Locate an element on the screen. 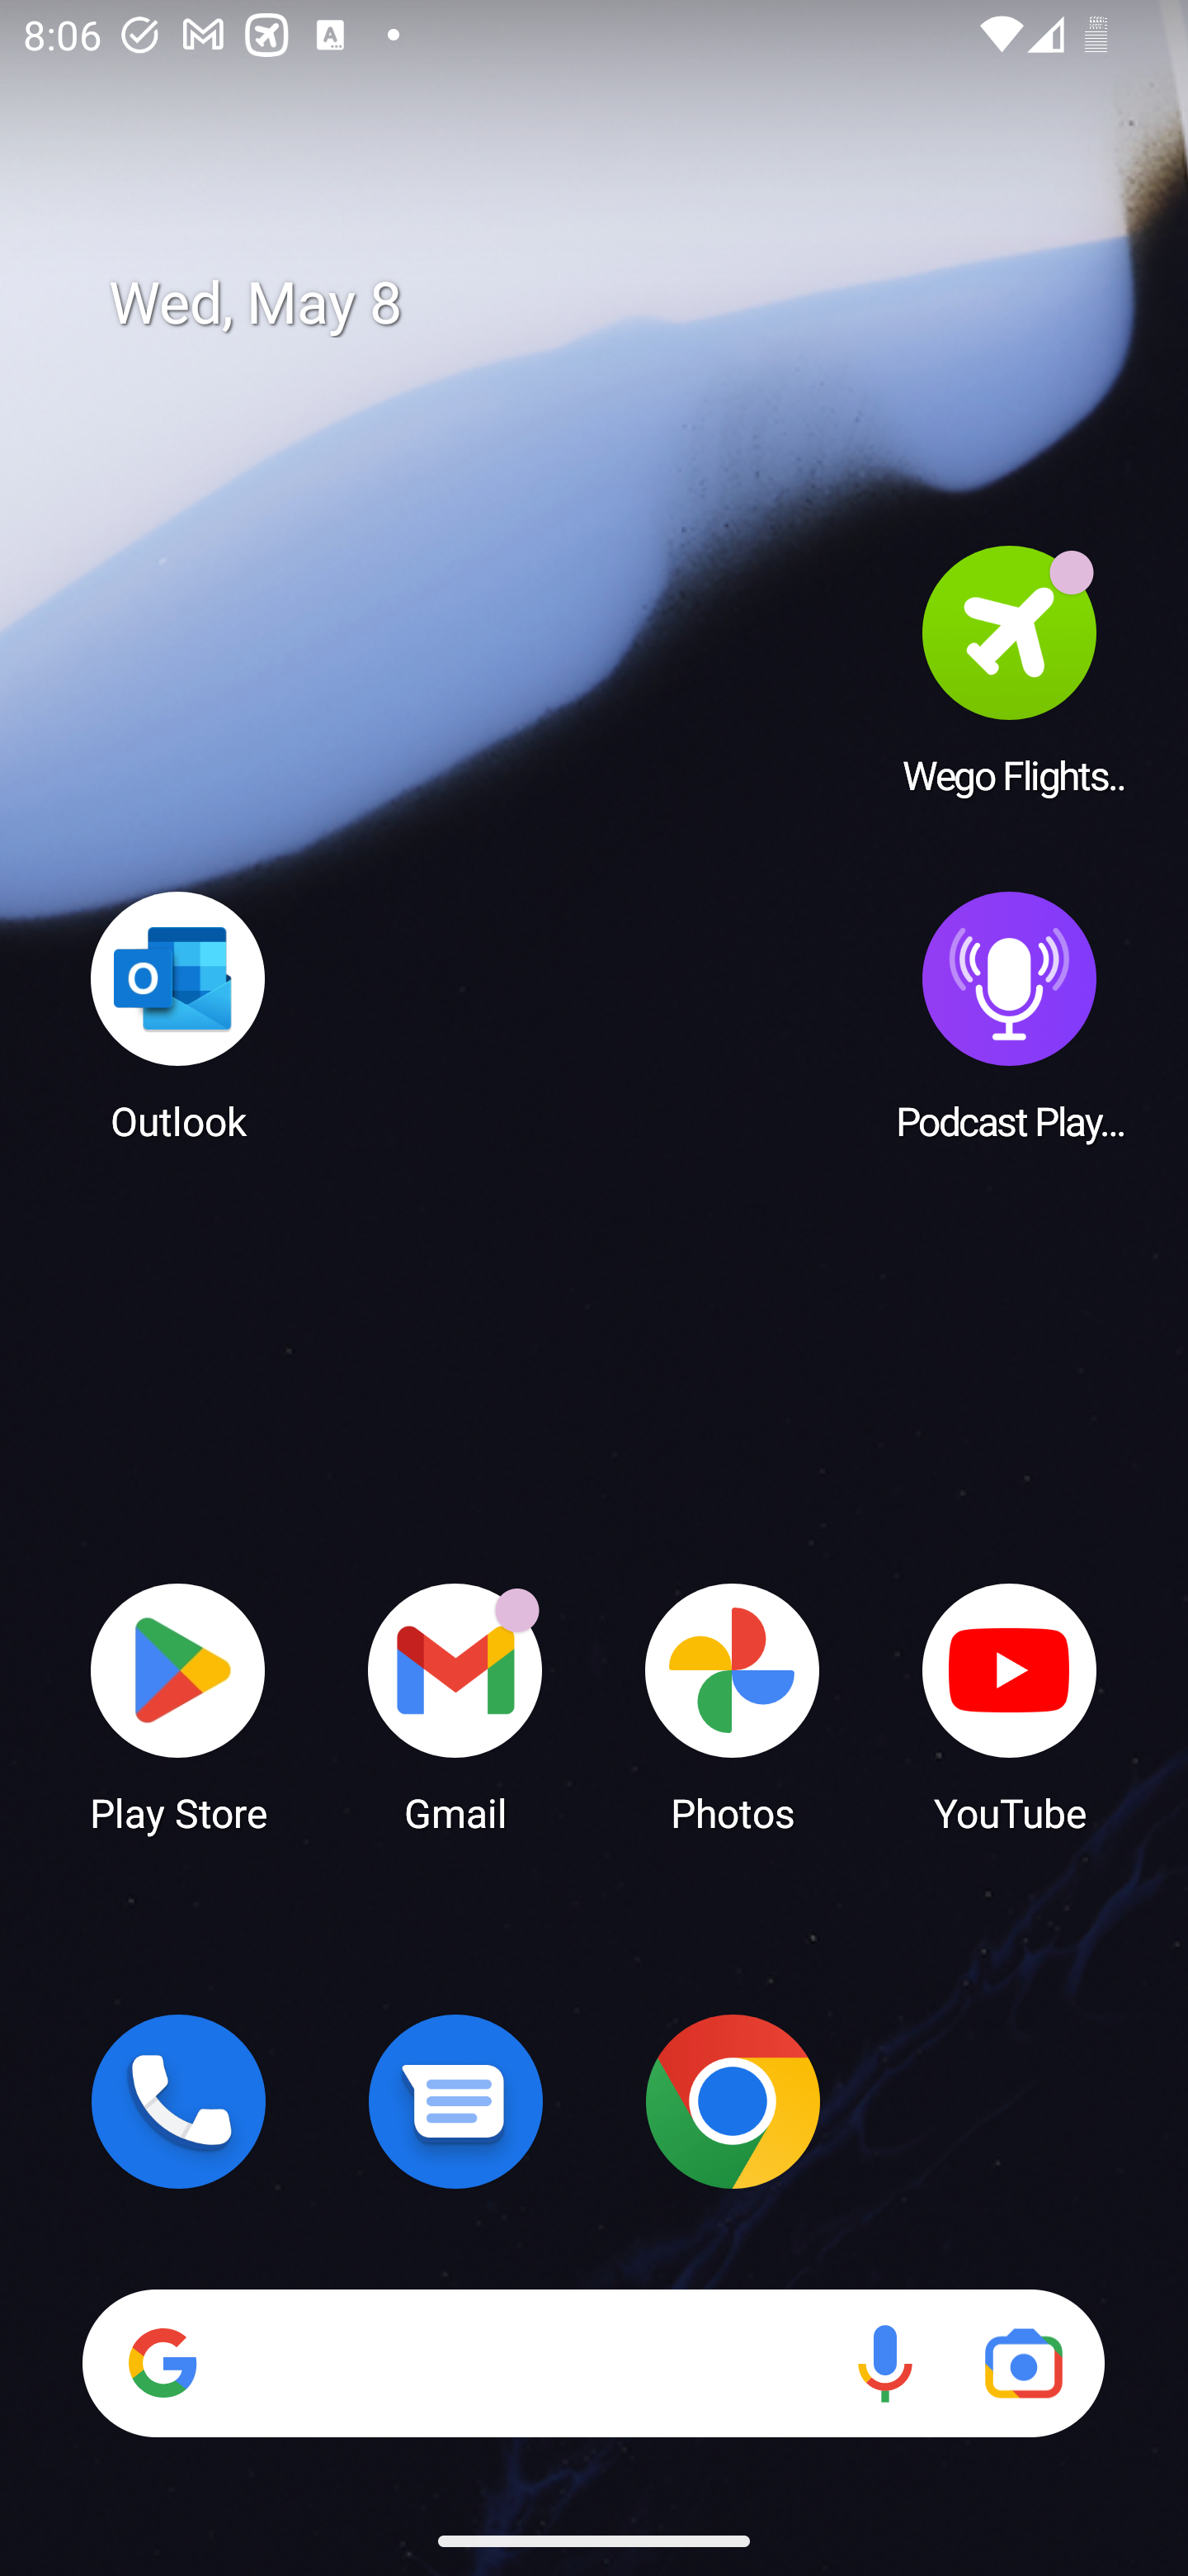 The width and height of the screenshot is (1188, 2576). Google Lens is located at coordinates (1023, 2363).